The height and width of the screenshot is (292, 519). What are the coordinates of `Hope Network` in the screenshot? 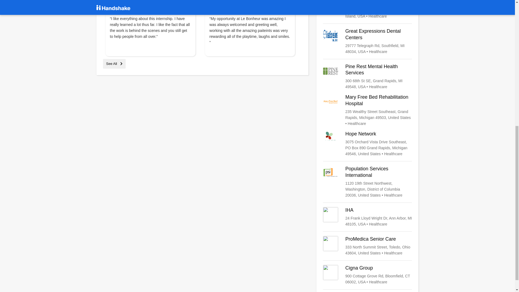 It's located at (367, 144).